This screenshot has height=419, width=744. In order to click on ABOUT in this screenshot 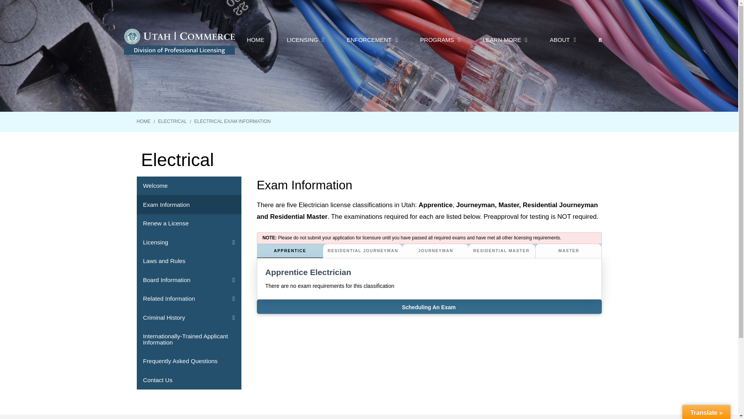, I will do `click(563, 40)`.